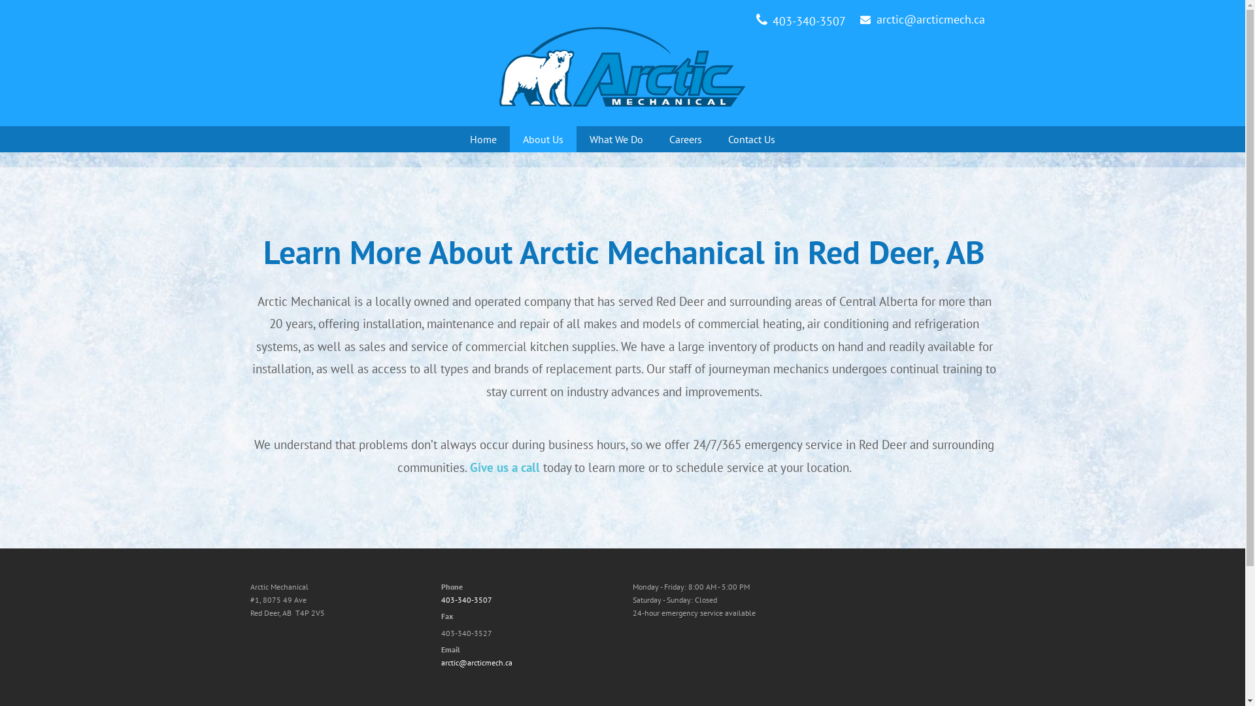  Describe the element at coordinates (930, 21) in the screenshot. I see `arctic@arcticmech.ca` at that location.